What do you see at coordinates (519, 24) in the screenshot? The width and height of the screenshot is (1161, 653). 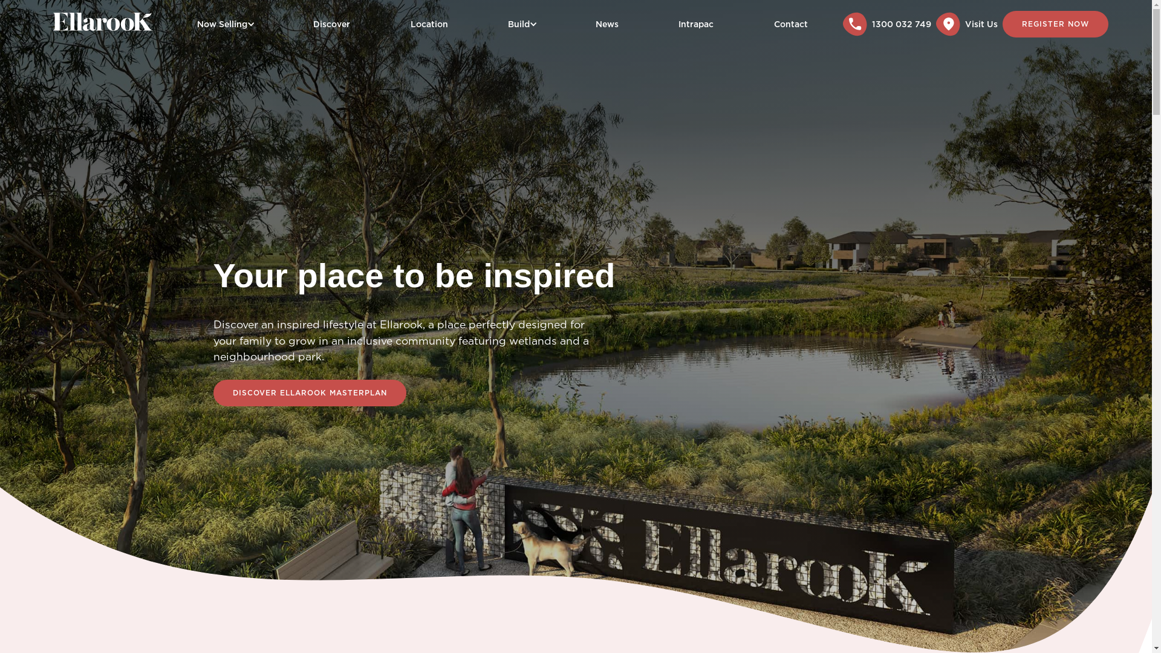 I see `Build` at bounding box center [519, 24].